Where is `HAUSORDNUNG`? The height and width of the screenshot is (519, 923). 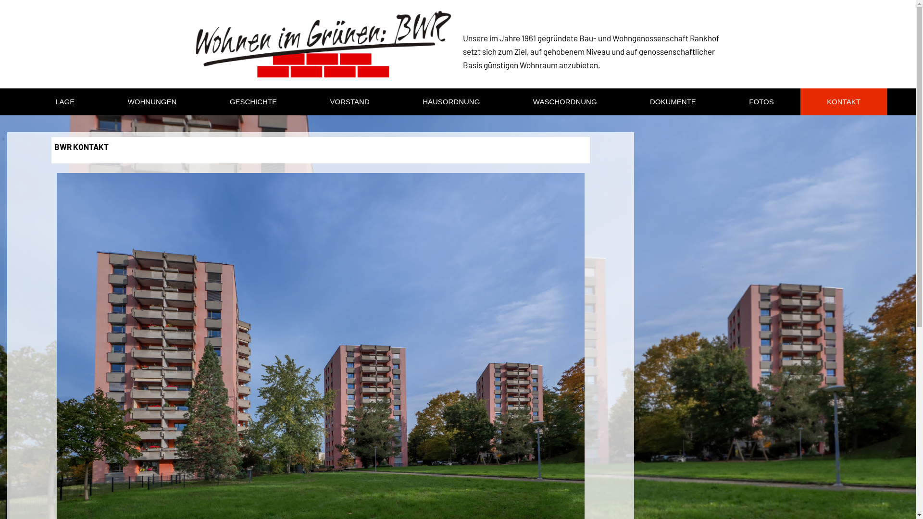 HAUSORDNUNG is located at coordinates (451, 102).